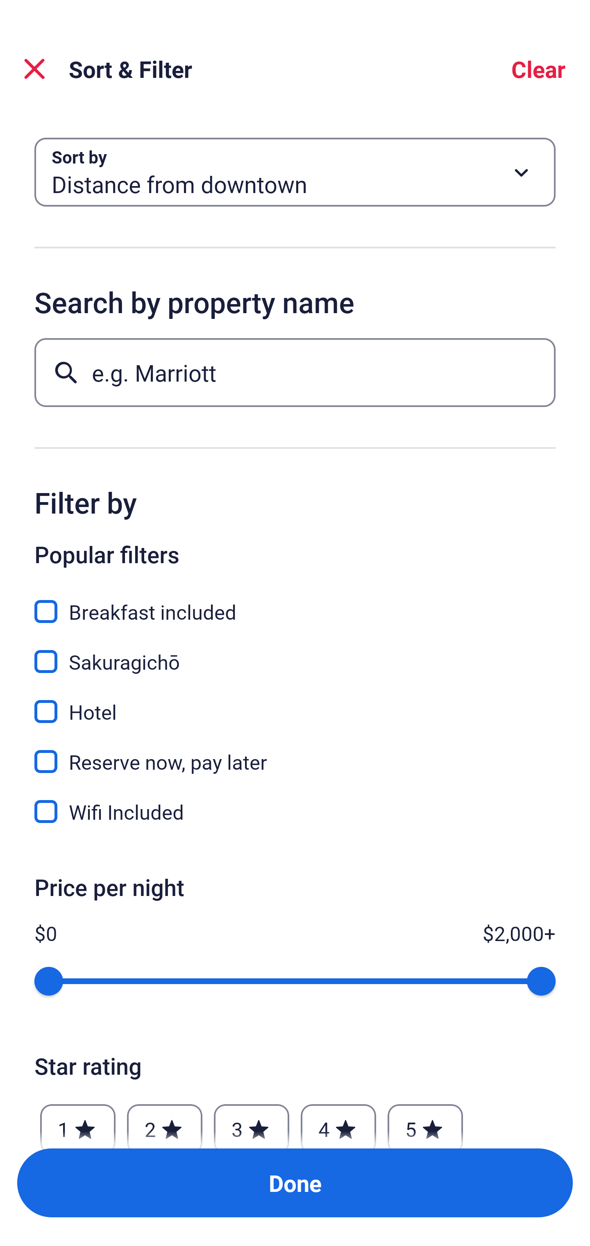  I want to click on 1, so click(78, 1122).